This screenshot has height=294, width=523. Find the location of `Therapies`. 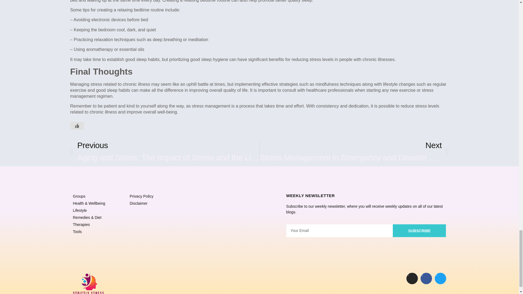

Therapies is located at coordinates (99, 225).